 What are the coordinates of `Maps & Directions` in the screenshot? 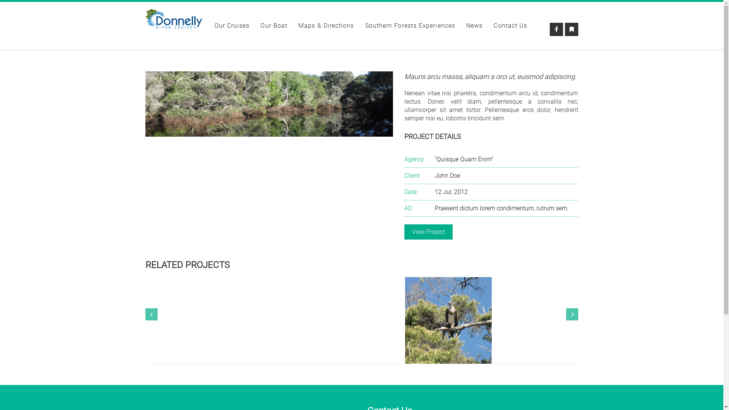 It's located at (326, 26).